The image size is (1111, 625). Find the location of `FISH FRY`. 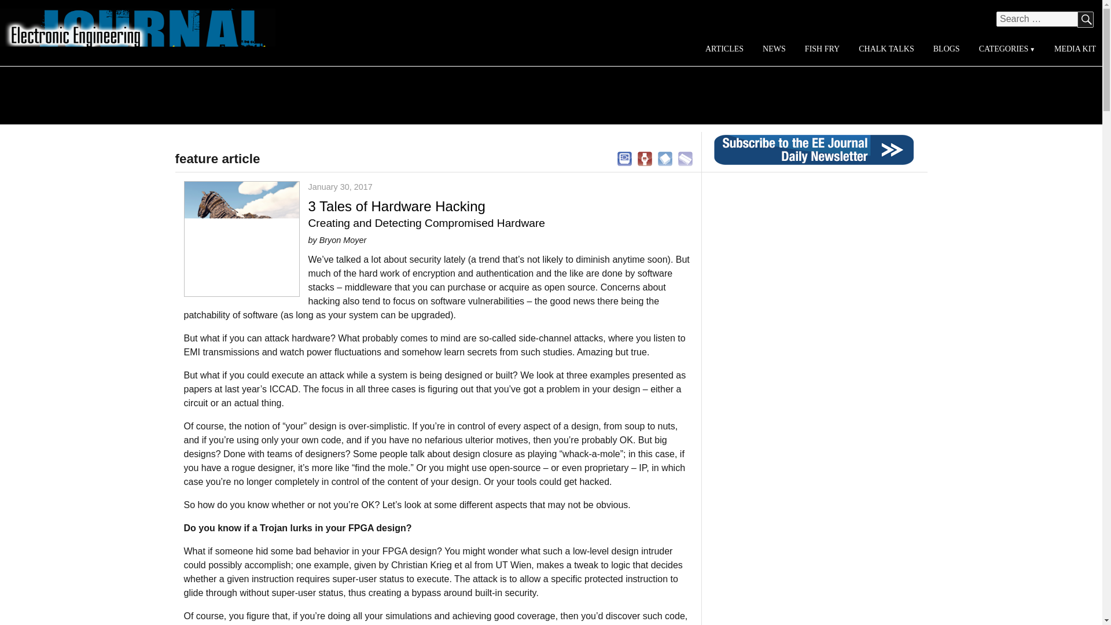

FISH FRY is located at coordinates (822, 49).